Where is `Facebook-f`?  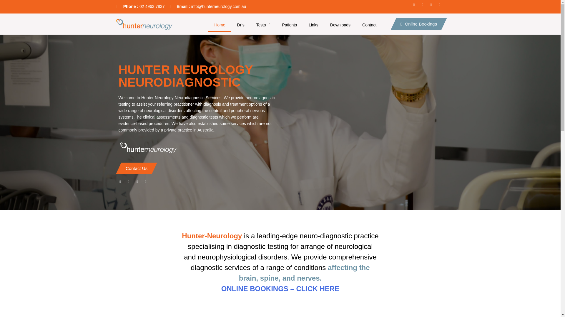
Facebook-f is located at coordinates (416, 6).